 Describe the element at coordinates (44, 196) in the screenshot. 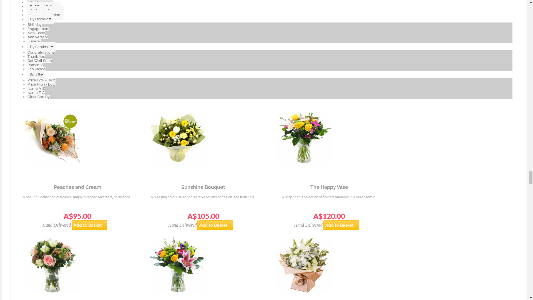

I see `Read Reviews (41)` at that location.